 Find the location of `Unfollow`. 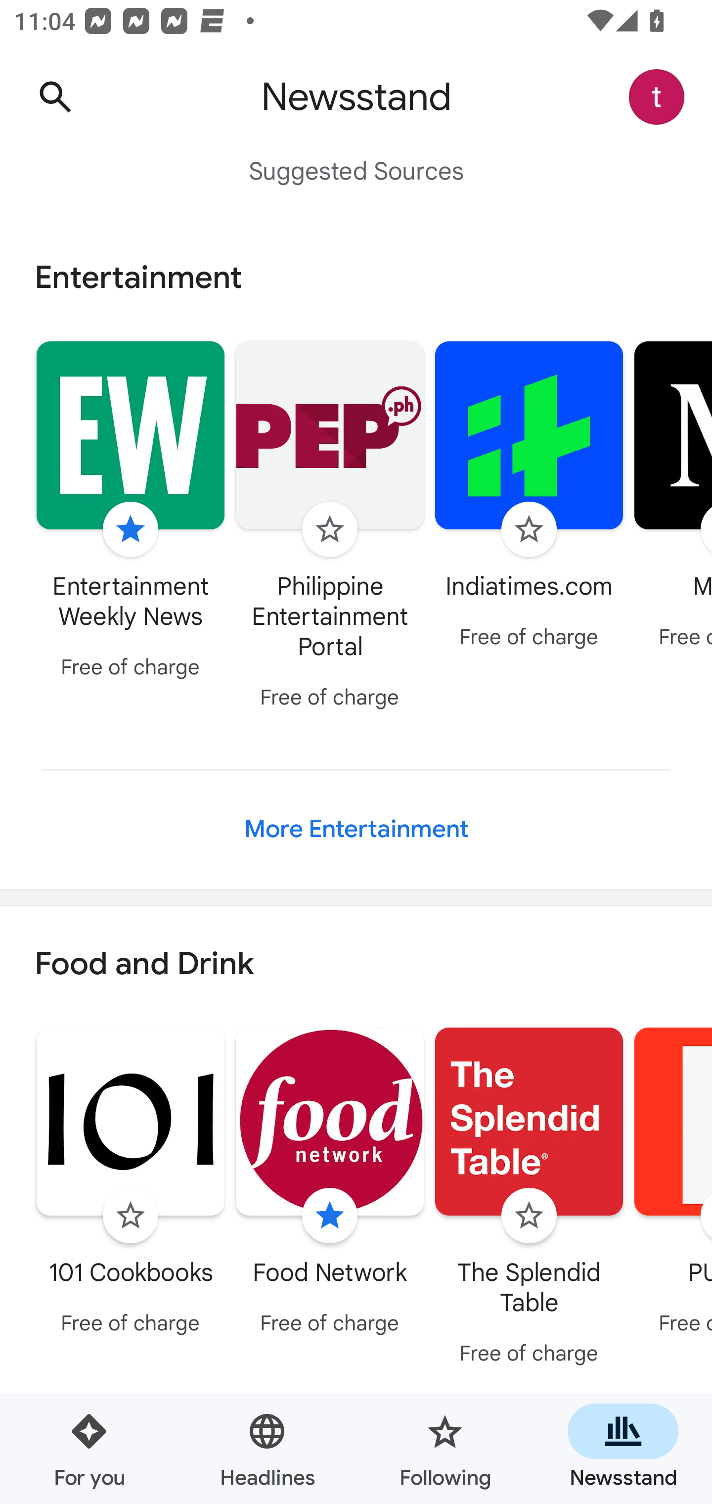

Unfollow is located at coordinates (329, 1216).